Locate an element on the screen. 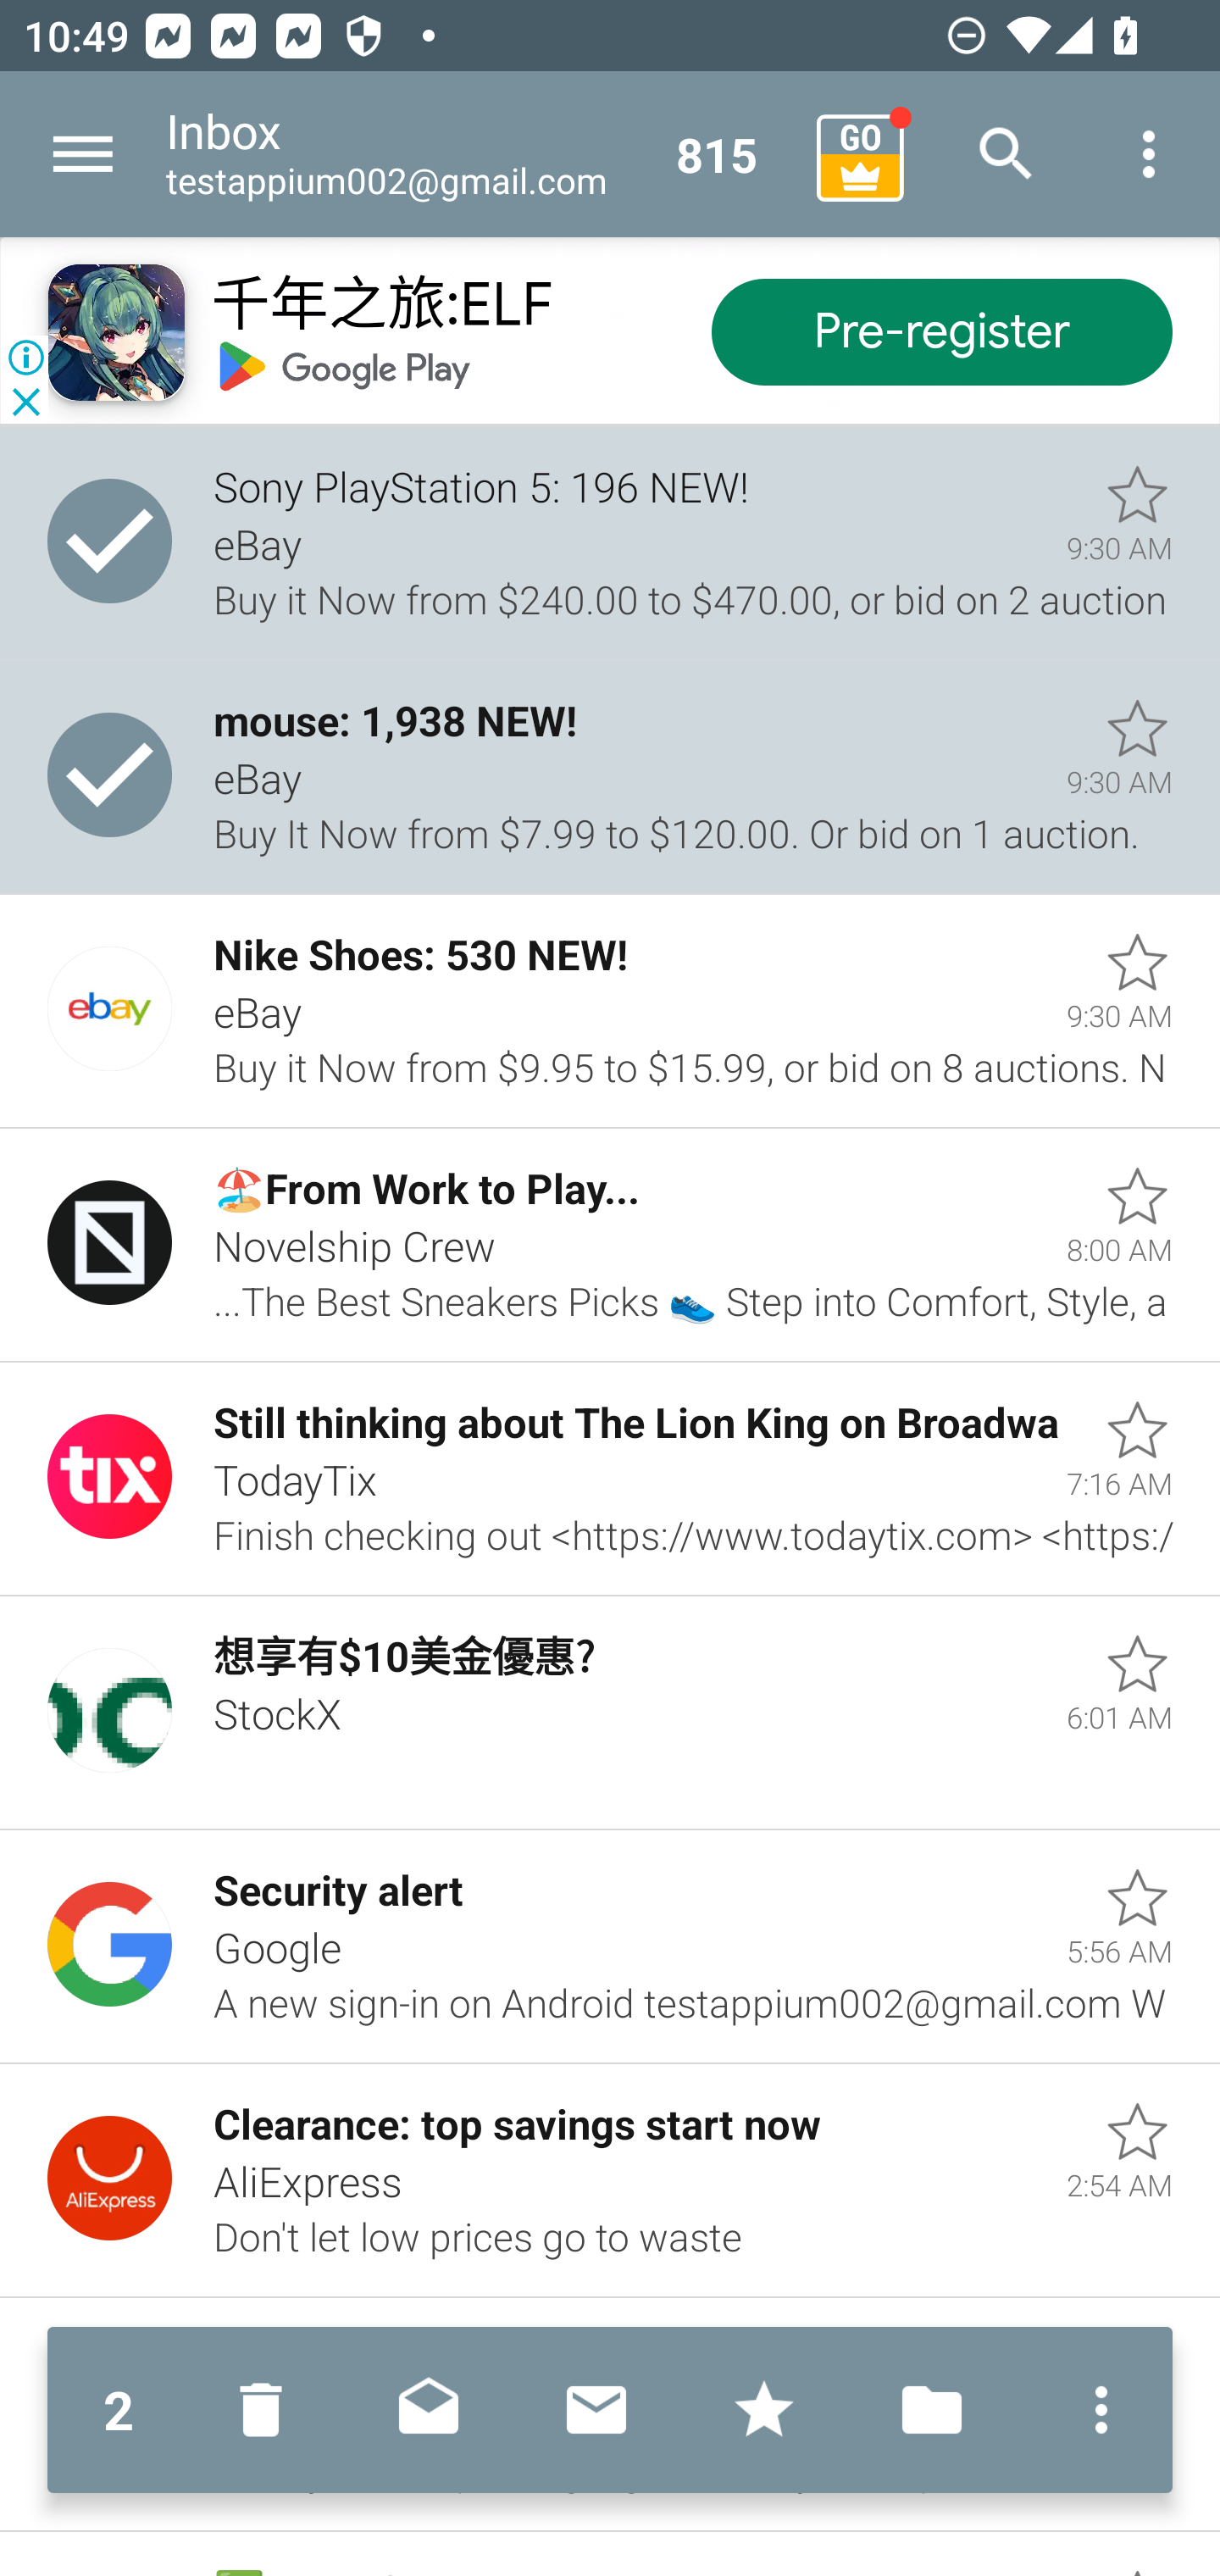  Move to Deleted is located at coordinates (268, 2410).